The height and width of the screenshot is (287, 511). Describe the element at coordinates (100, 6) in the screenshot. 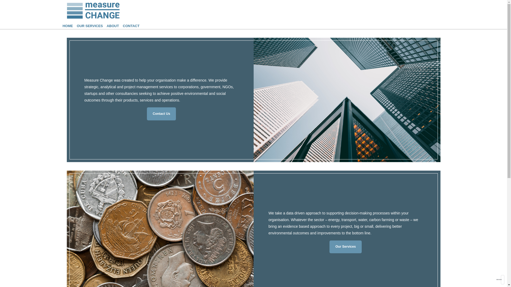

I see `Measure Change Pty Ltd` at that location.